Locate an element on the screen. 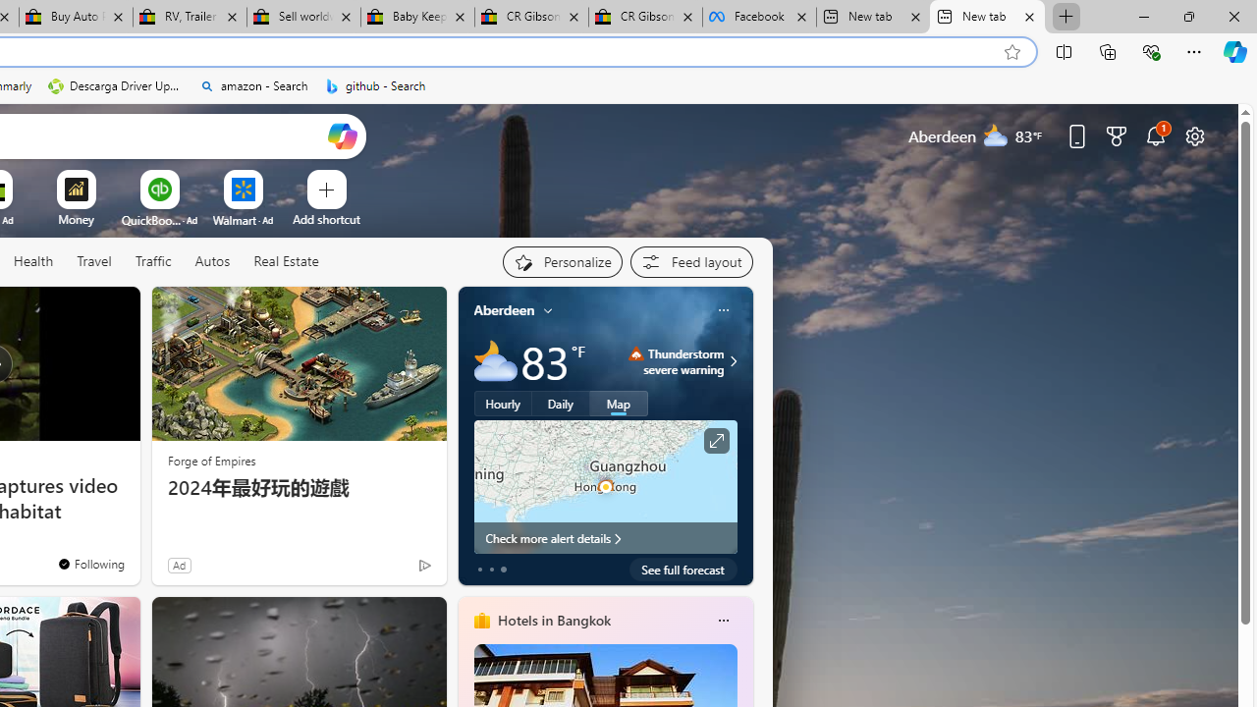 The height and width of the screenshot is (707, 1257). Sell worldwide with eBay is located at coordinates (304, 18).